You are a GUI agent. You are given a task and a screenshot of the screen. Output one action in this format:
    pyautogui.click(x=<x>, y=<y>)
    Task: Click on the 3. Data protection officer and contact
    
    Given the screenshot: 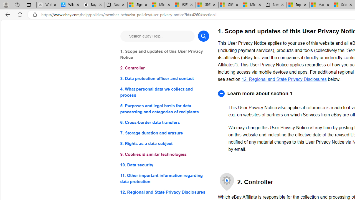 What is the action you would take?
    pyautogui.click(x=164, y=79)
    